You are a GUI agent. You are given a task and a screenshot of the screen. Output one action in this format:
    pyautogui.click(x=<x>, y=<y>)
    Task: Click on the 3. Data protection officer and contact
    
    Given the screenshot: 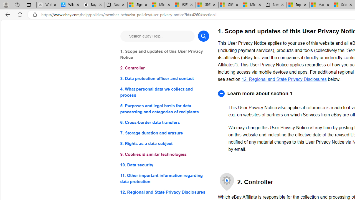 What is the action you would take?
    pyautogui.click(x=164, y=79)
    